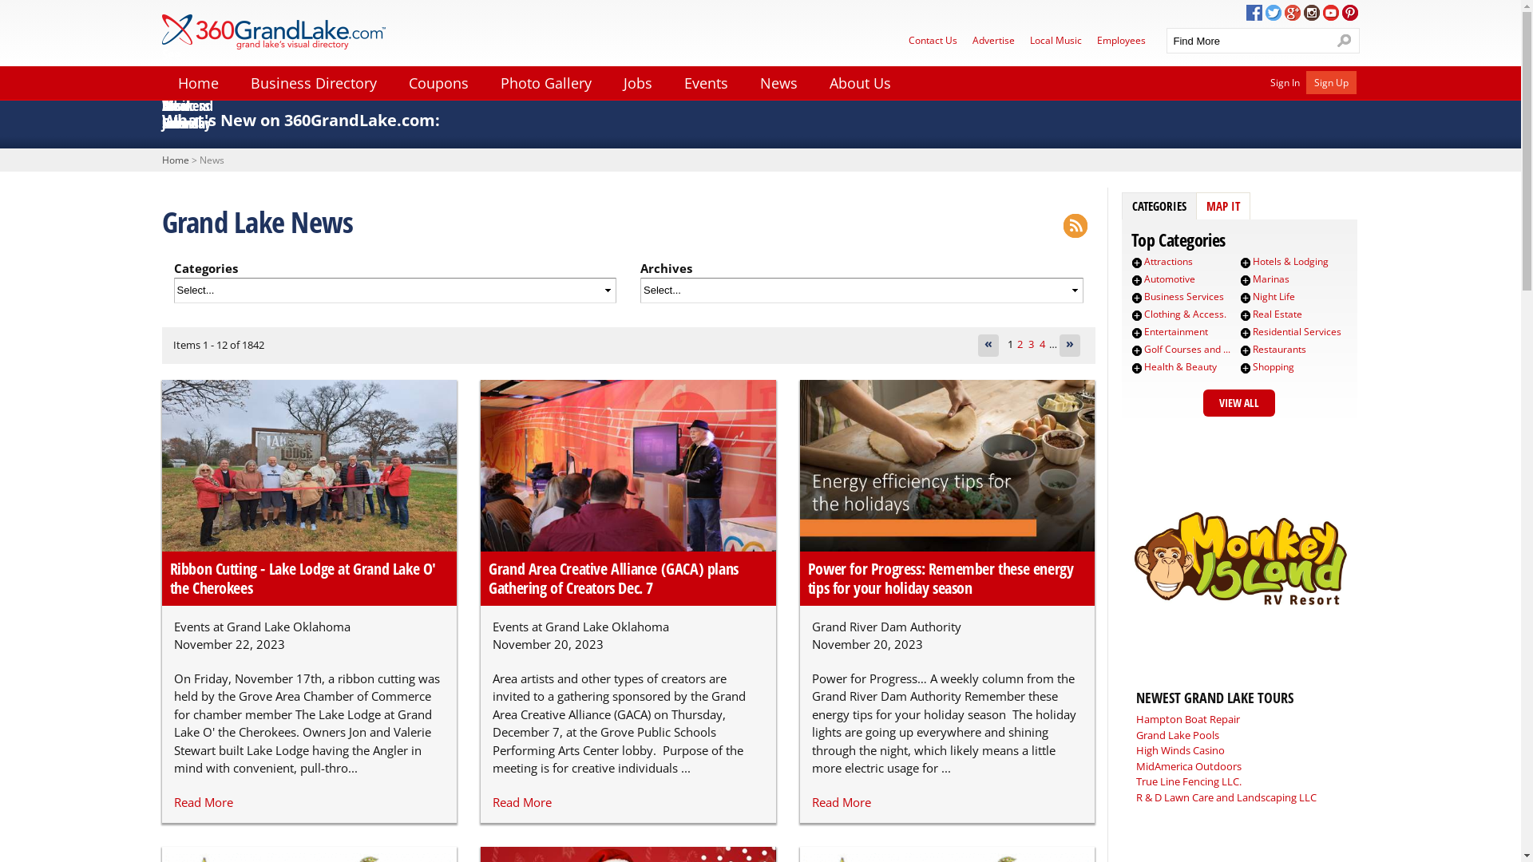 This screenshot has height=862, width=1533. I want to click on Facebook, so click(1254, 13).